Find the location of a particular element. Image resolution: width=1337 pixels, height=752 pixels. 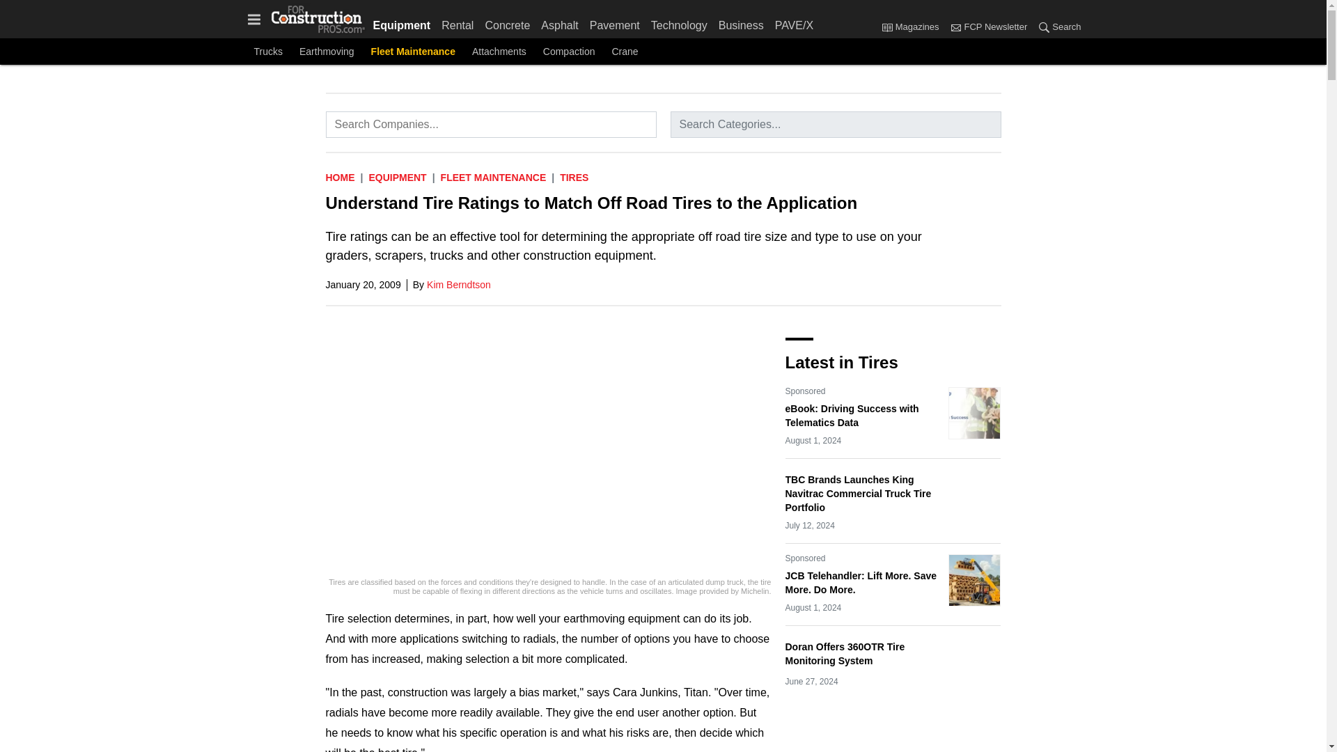

Earthmoving is located at coordinates (327, 52).